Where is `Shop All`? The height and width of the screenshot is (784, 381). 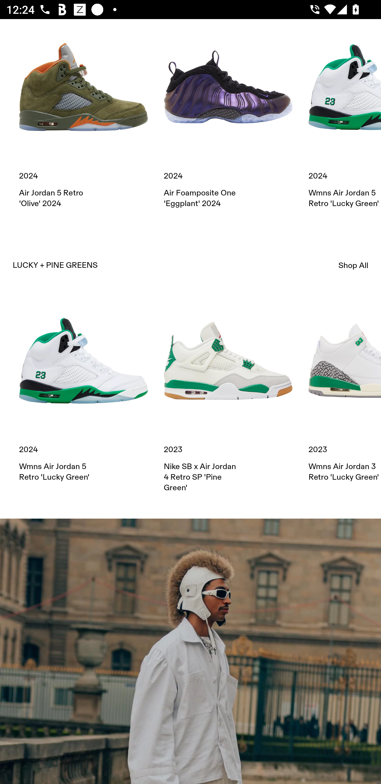 Shop All is located at coordinates (353, 265).